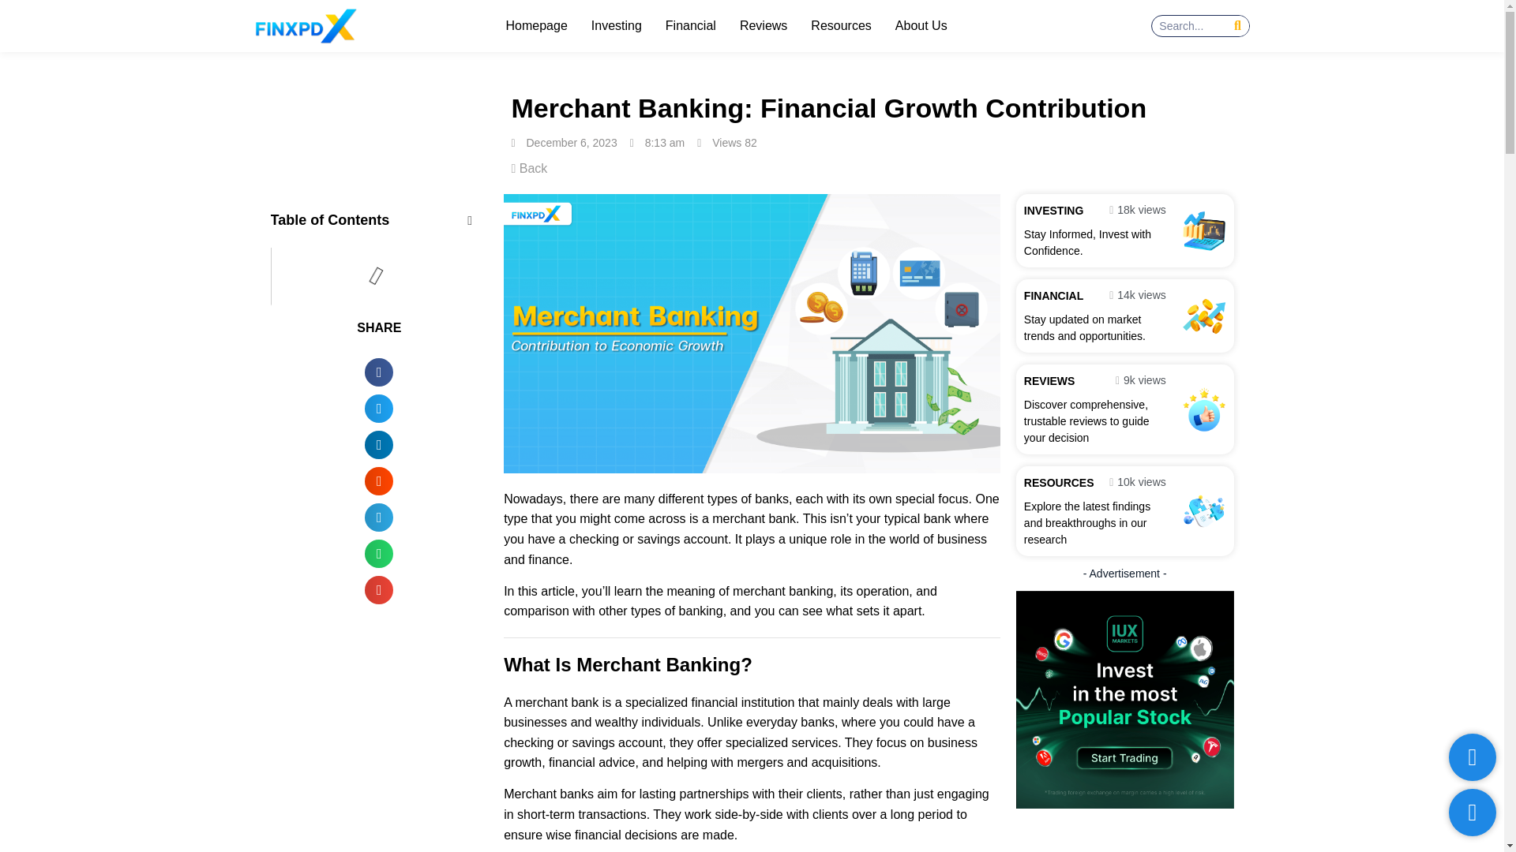  What do you see at coordinates (841, 25) in the screenshot?
I see `Resources` at bounding box center [841, 25].